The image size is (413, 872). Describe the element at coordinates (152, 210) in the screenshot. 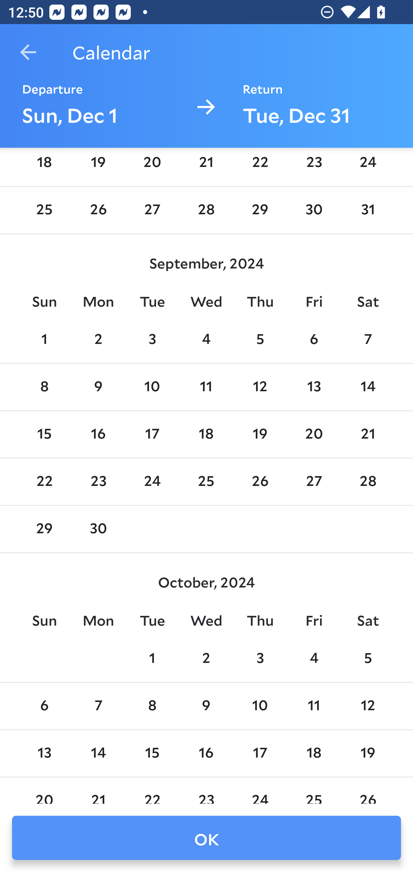

I see `27` at that location.